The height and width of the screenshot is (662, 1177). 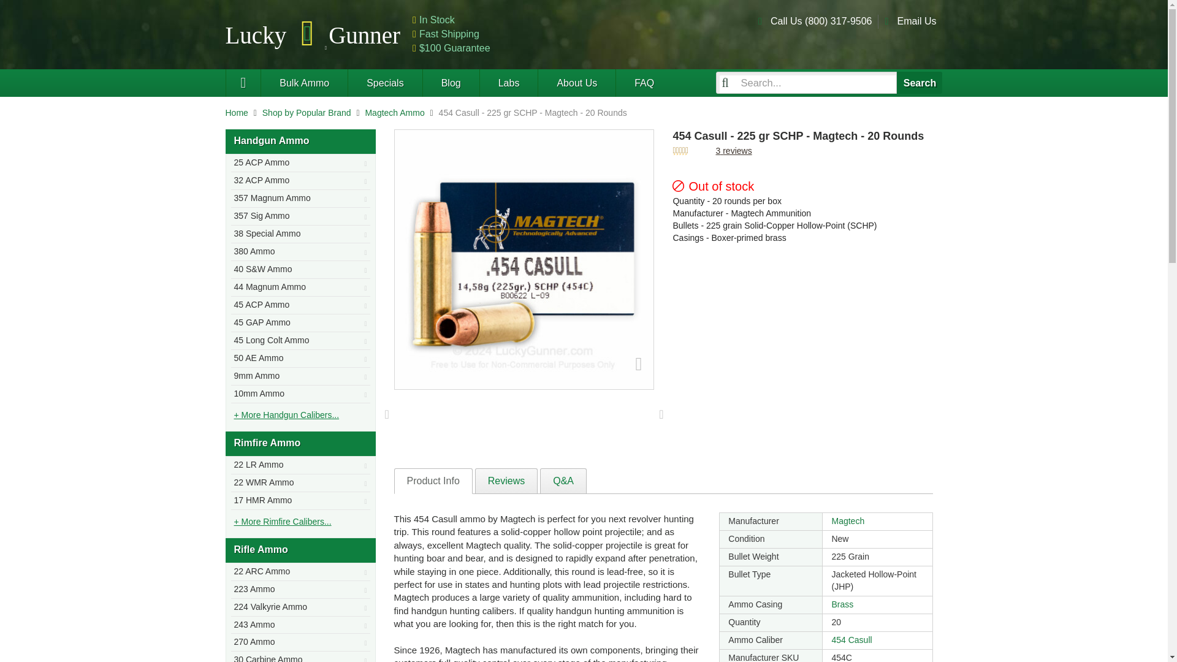 What do you see at coordinates (303, 83) in the screenshot?
I see `Bulk Ammunition` at bounding box center [303, 83].